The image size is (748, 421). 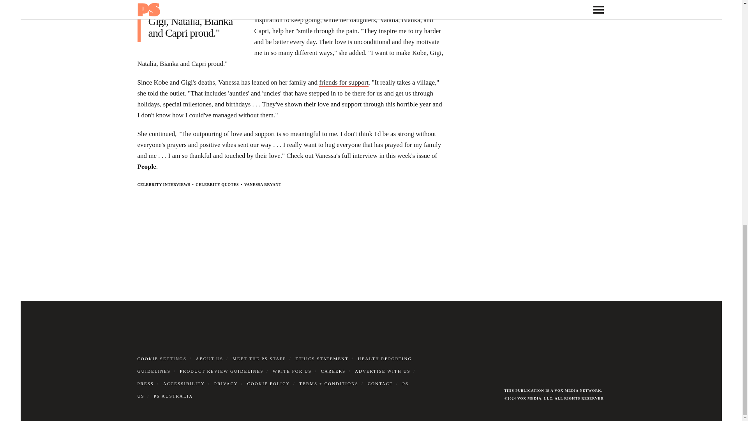 I want to click on ADVERTISE WITH US, so click(x=383, y=371).